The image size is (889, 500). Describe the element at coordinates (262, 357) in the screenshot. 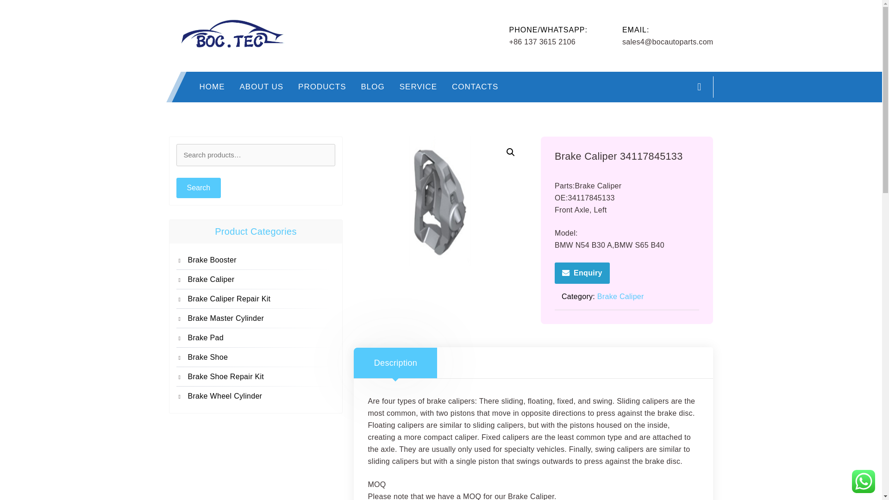

I see `Brake Shoe` at that location.